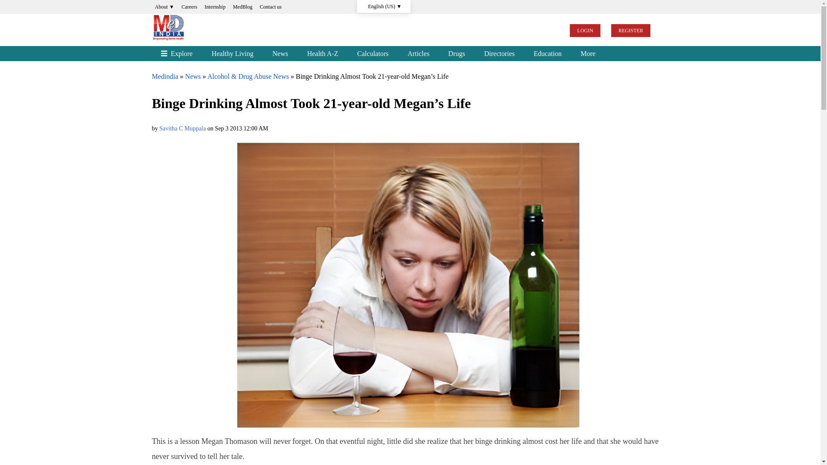 The width and height of the screenshot is (827, 465). I want to click on Internship, so click(215, 7).